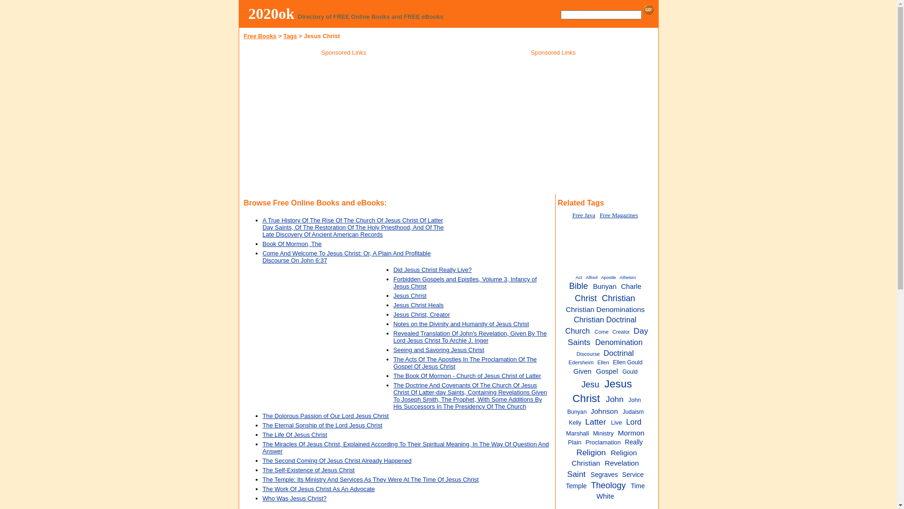 The width and height of the screenshot is (904, 509). I want to click on Temple, so click(578, 486).